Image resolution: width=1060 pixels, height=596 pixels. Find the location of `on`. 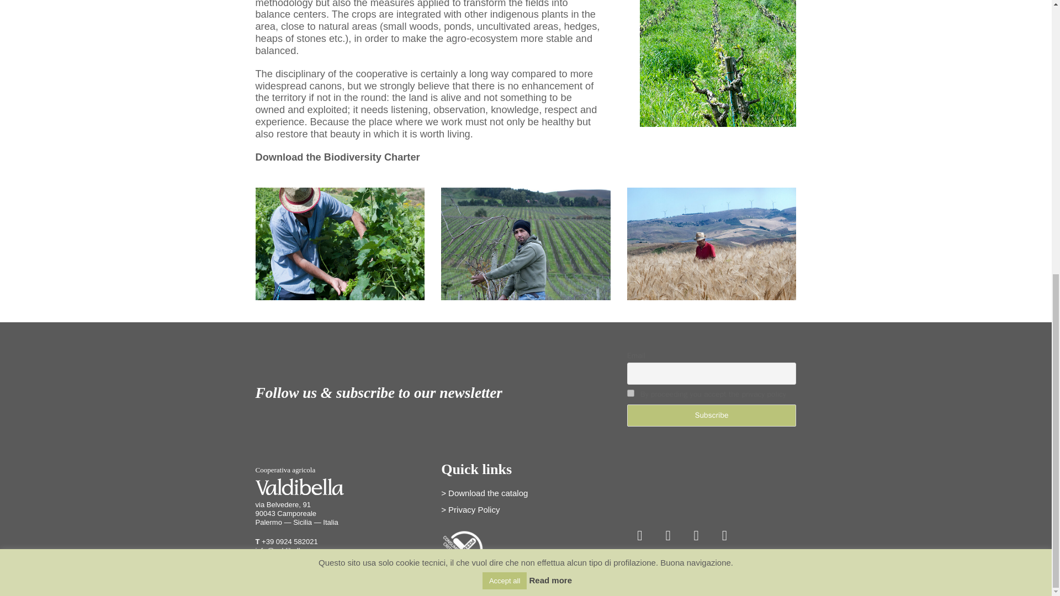

on is located at coordinates (630, 393).